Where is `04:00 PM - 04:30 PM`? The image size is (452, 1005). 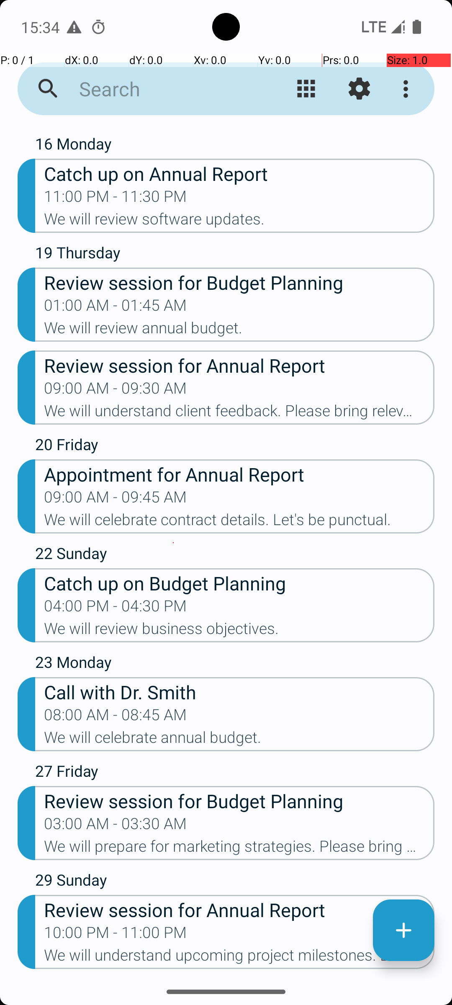 04:00 PM - 04:30 PM is located at coordinates (116, 608).